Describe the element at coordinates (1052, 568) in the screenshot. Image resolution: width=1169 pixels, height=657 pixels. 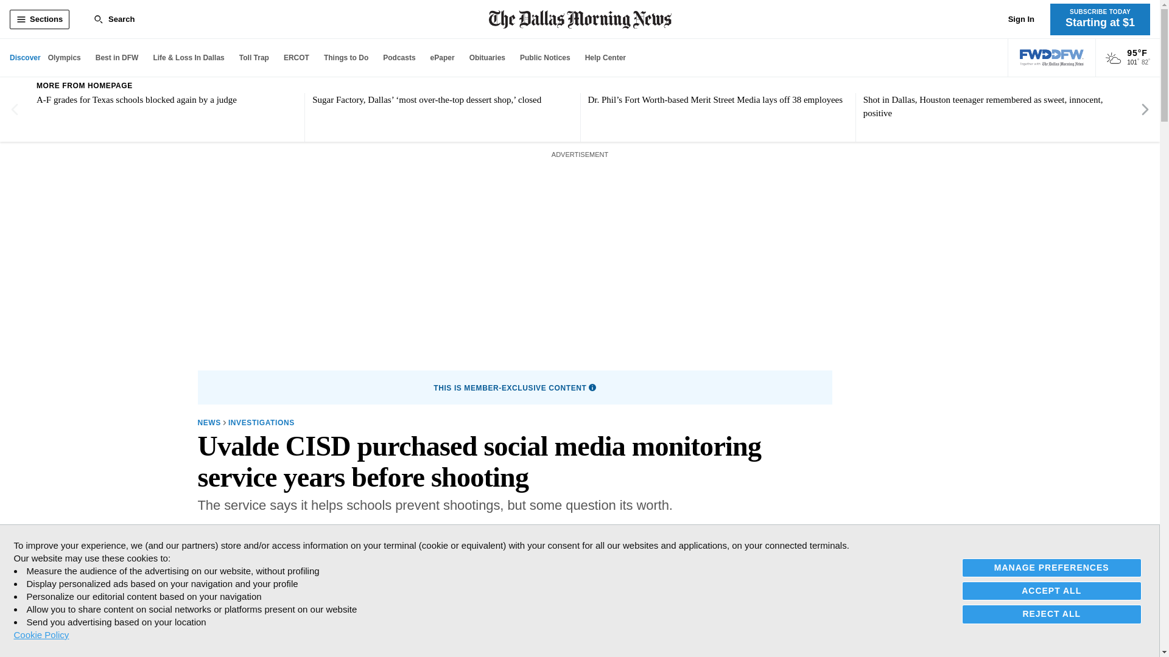
I see `MANAGE PREFERENCES` at that location.